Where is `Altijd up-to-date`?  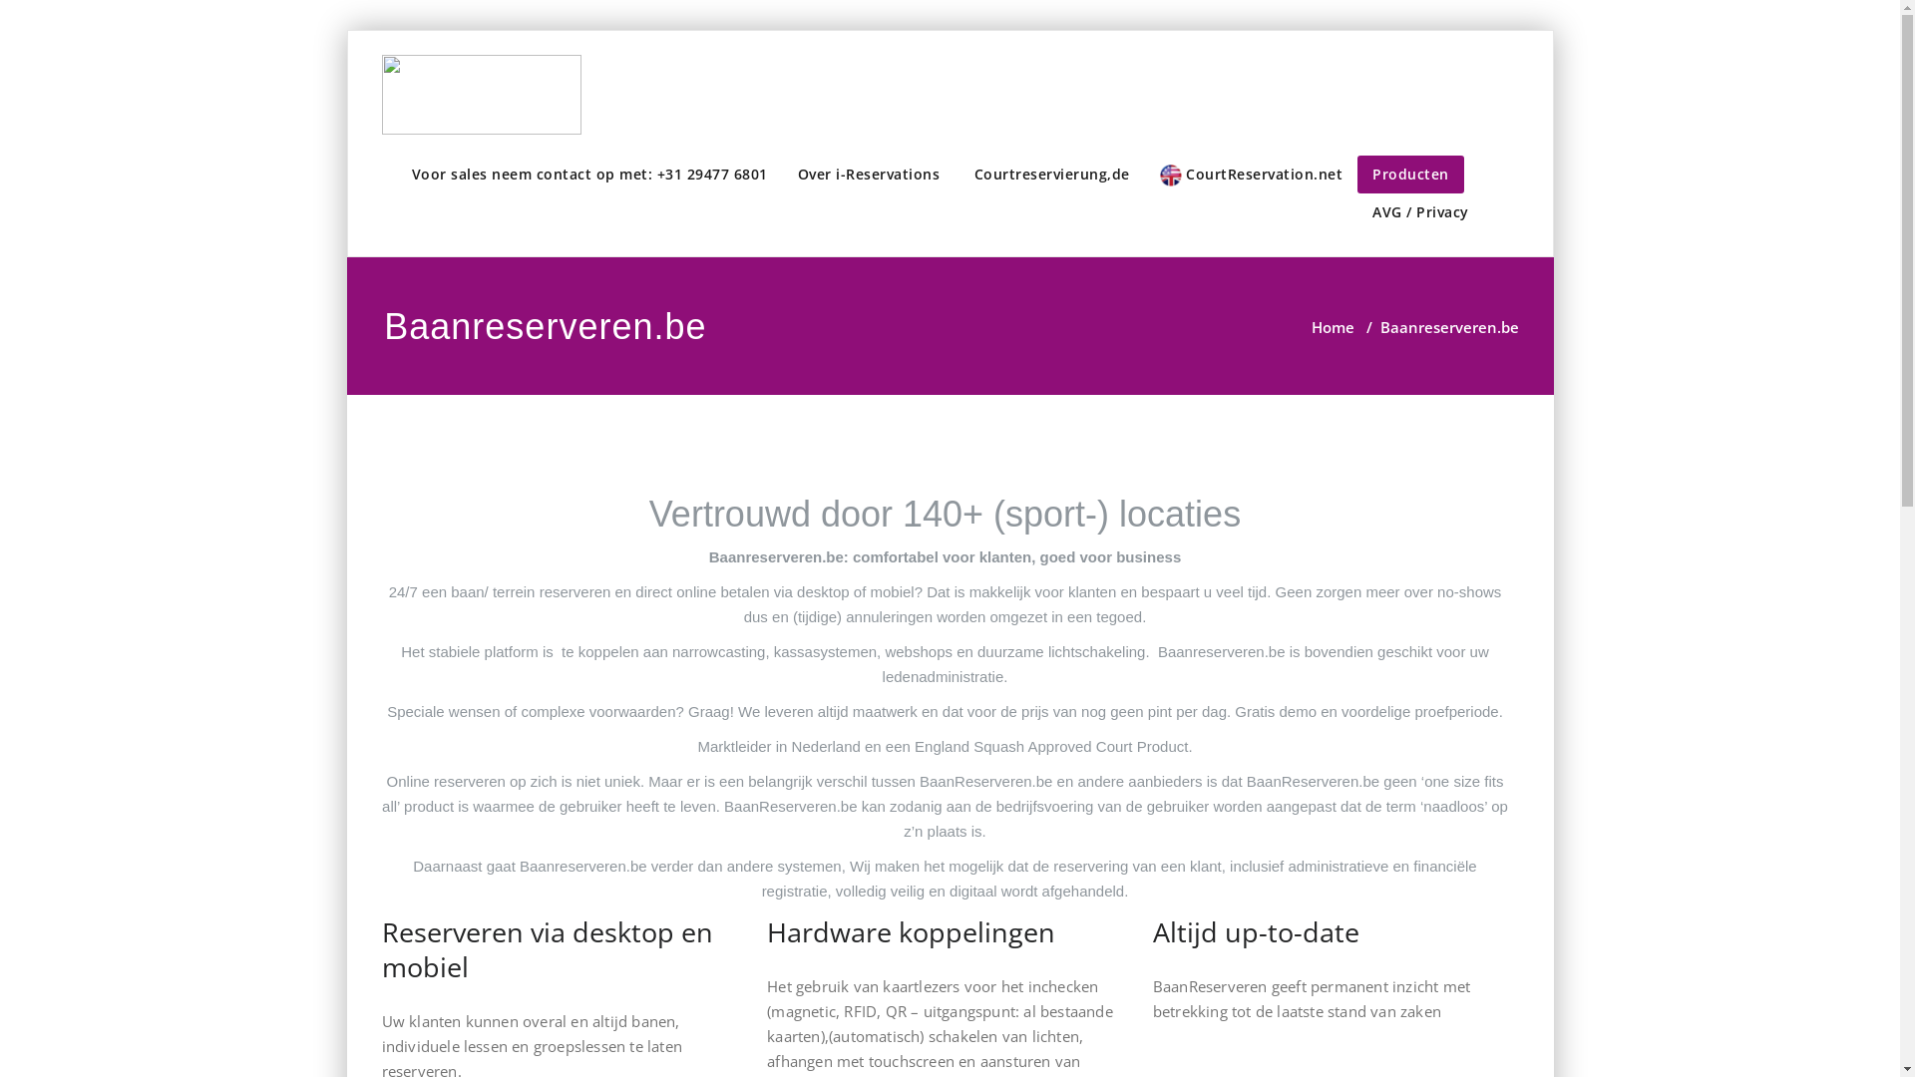
Altijd up-to-date is located at coordinates (1257, 931).